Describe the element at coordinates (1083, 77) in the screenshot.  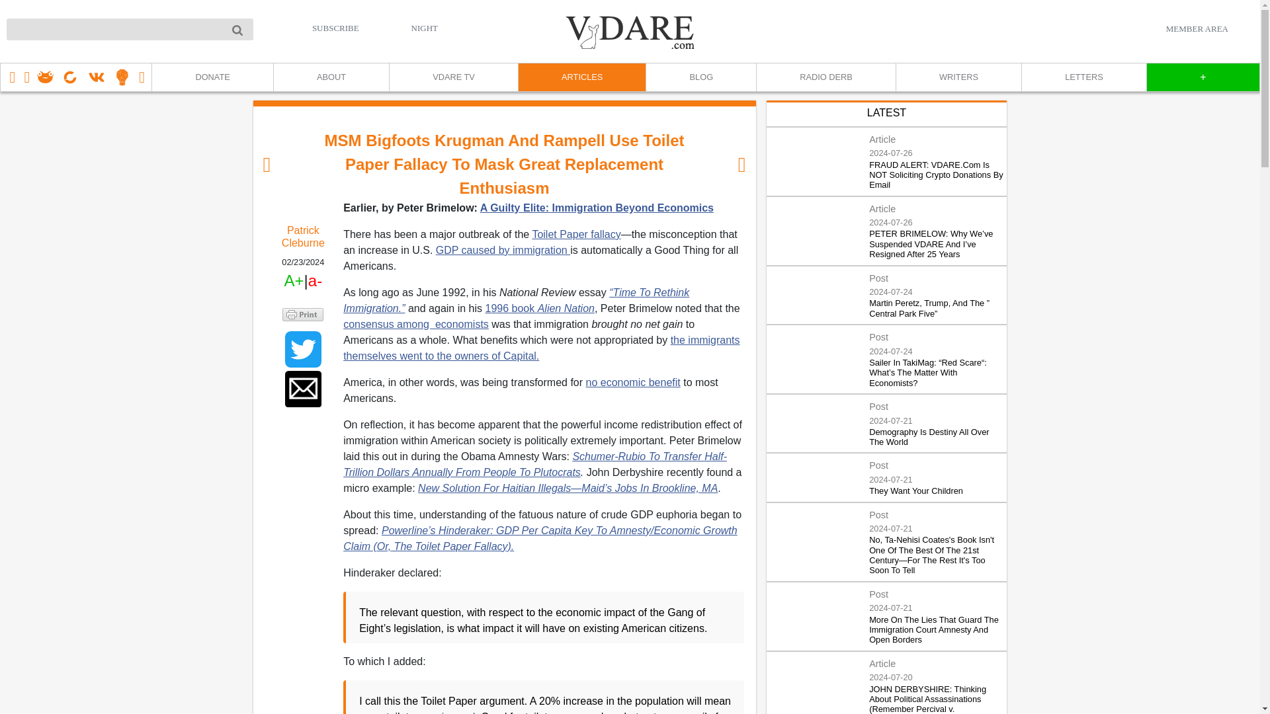
I see `LETTERS` at that location.